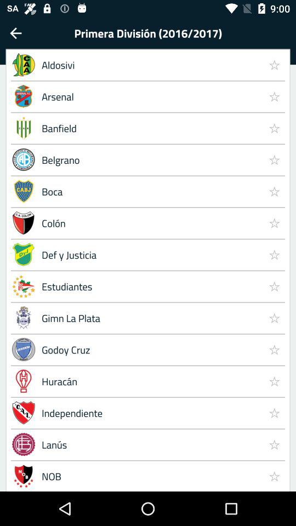 The height and width of the screenshot is (526, 296). Describe the element at coordinates (274, 96) in the screenshot. I see `choose the icon next to aldosivi` at that location.